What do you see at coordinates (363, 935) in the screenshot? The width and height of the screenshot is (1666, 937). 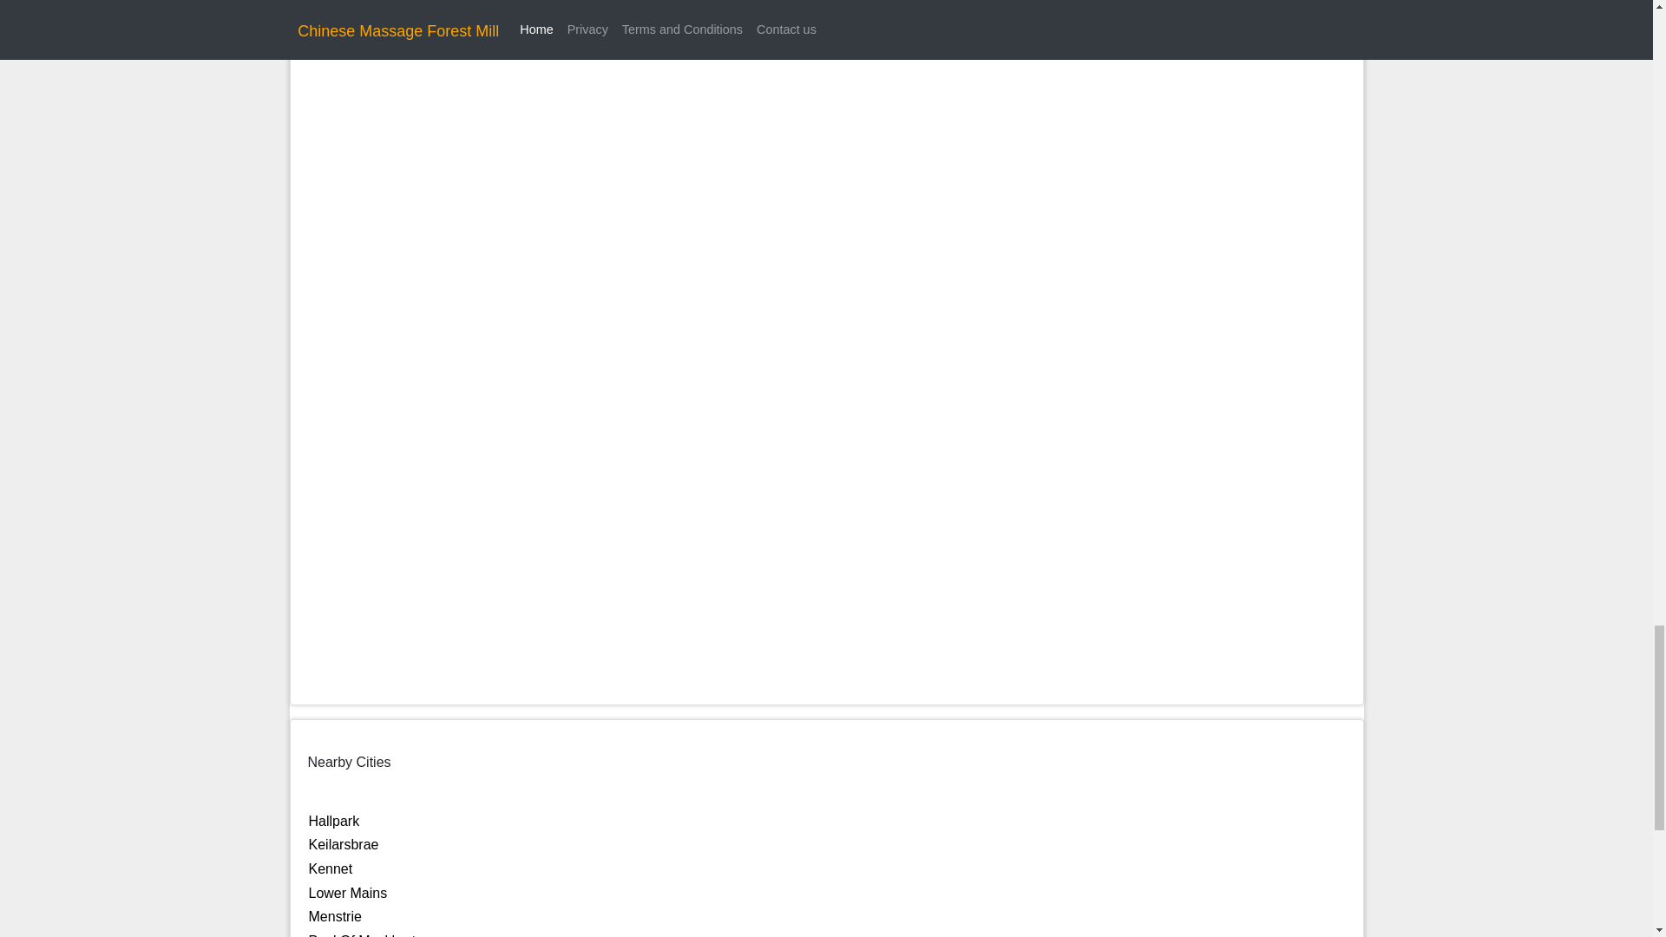 I see `Pool Of Muckhart` at bounding box center [363, 935].